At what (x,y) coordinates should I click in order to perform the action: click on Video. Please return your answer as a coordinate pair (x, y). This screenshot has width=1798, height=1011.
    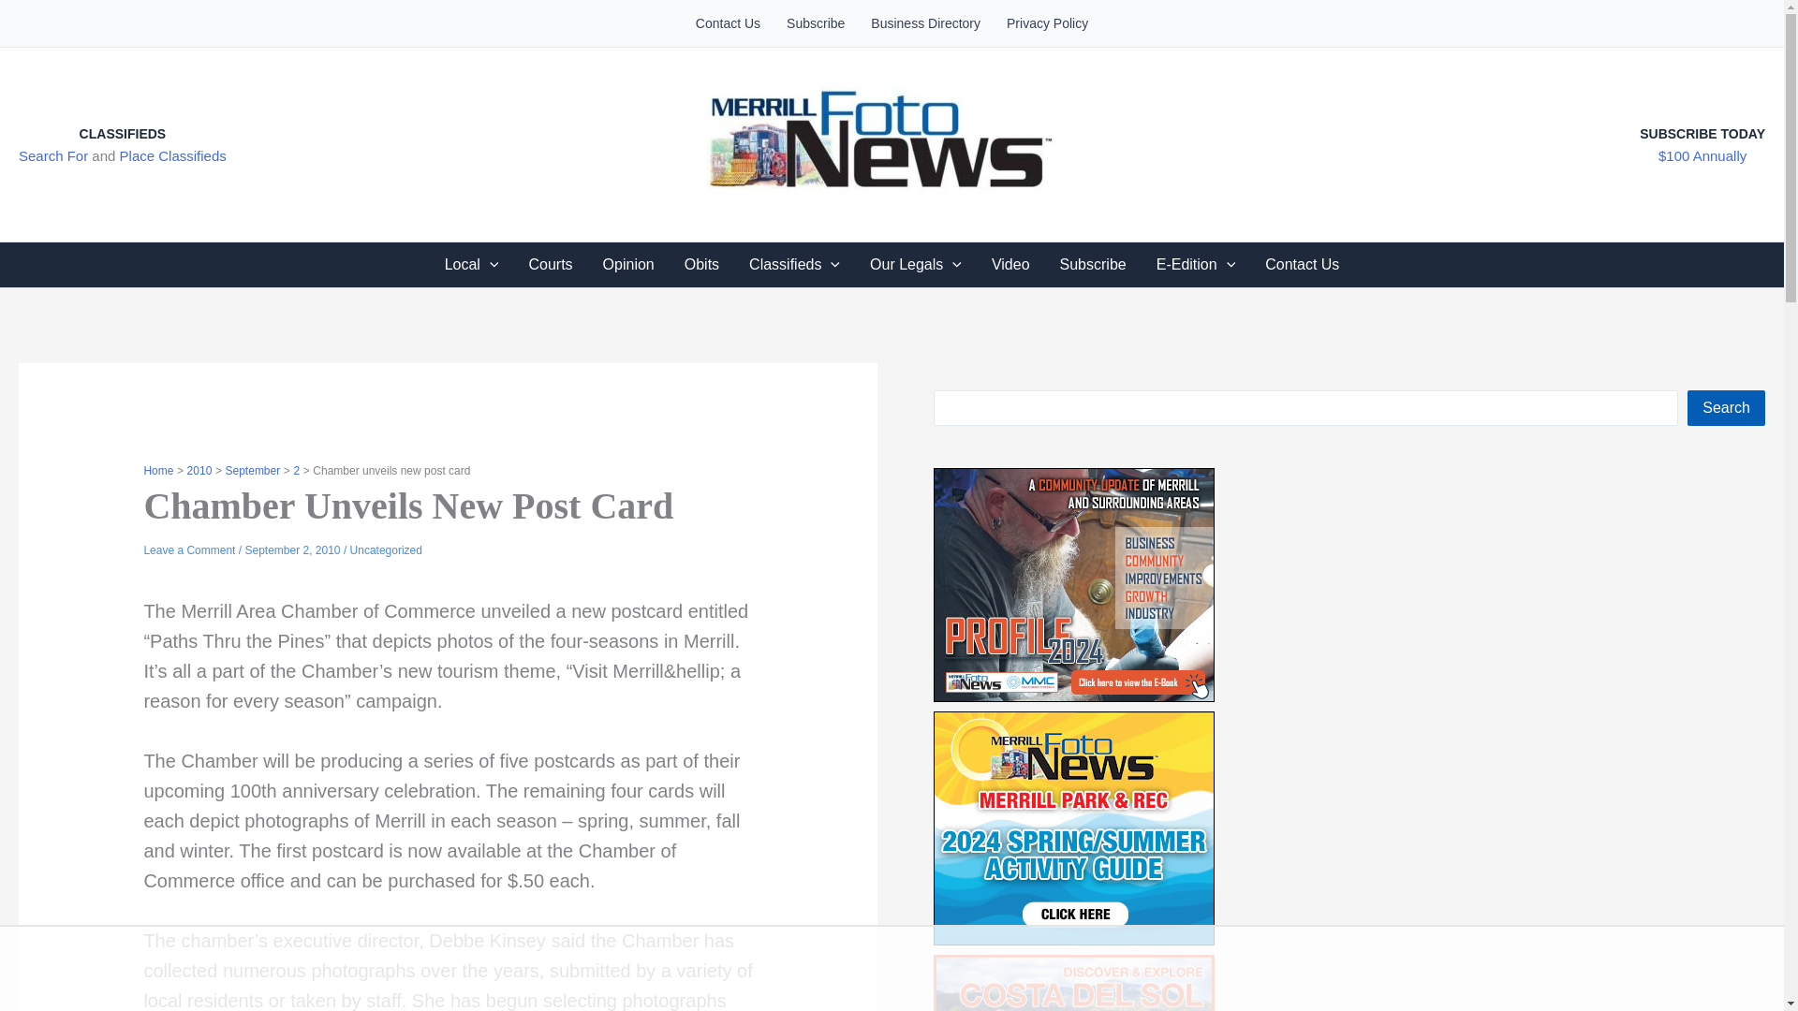
    Looking at the image, I should click on (1010, 264).